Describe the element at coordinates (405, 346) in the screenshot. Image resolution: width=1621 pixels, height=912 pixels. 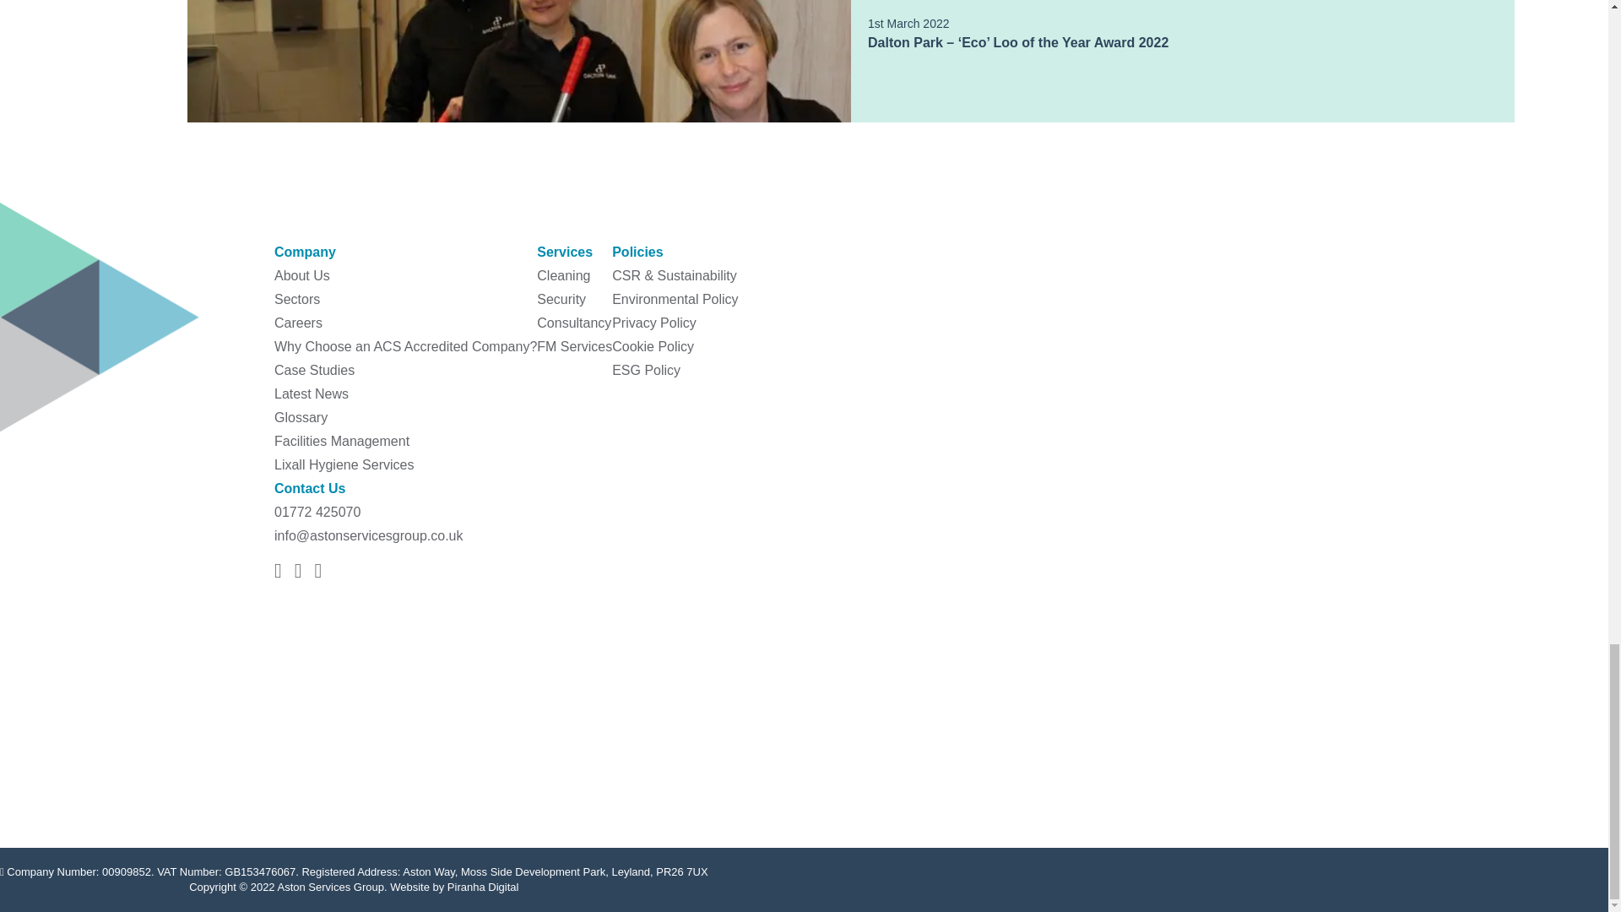
I see `Why Choose an ACS Accredited Company?` at that location.